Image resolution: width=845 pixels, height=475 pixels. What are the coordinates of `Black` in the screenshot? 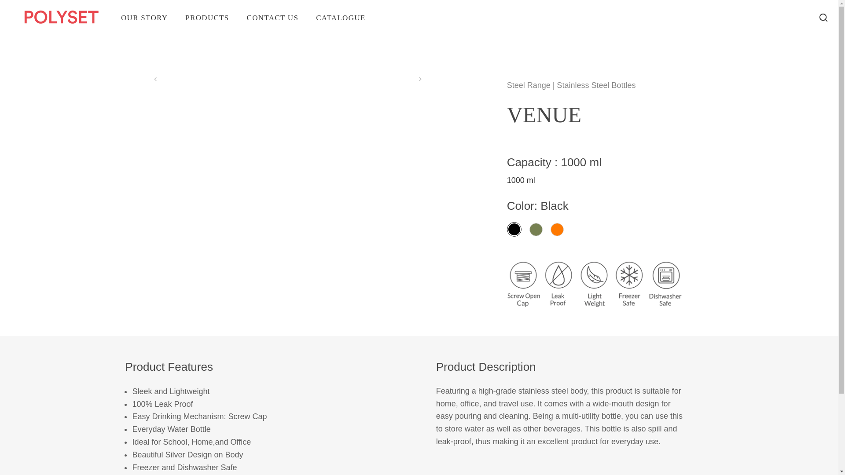 It's located at (514, 229).